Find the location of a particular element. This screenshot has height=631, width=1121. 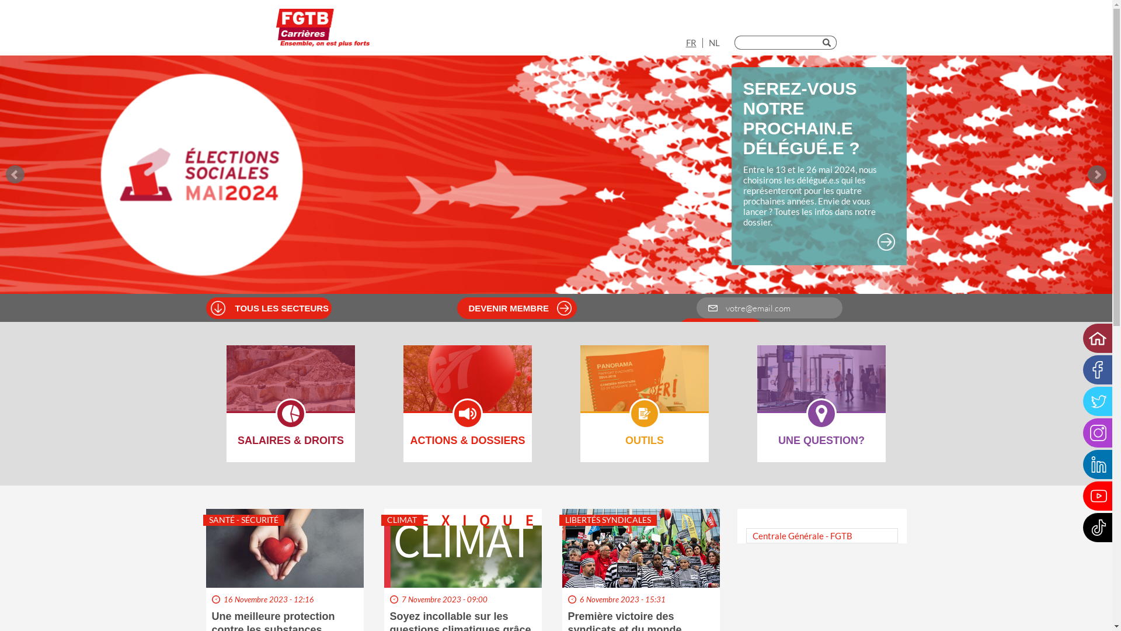

TOUS LES SECTEURS is located at coordinates (283, 308).